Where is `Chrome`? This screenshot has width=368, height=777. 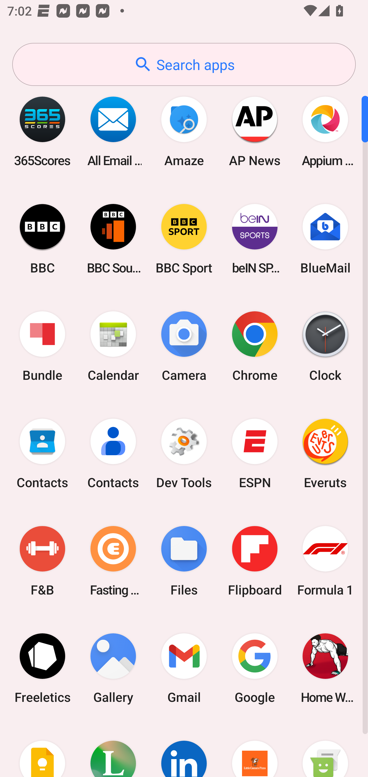 Chrome is located at coordinates (255, 347).